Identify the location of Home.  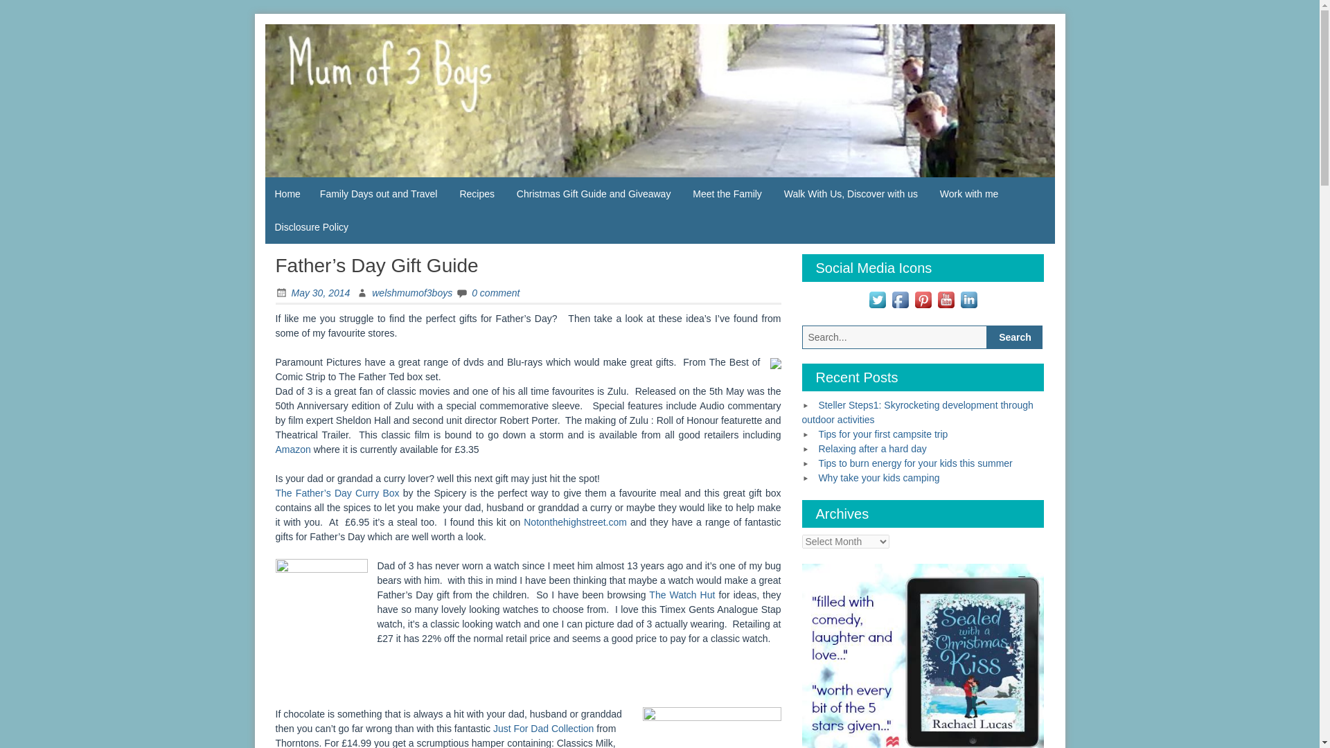
(287, 193).